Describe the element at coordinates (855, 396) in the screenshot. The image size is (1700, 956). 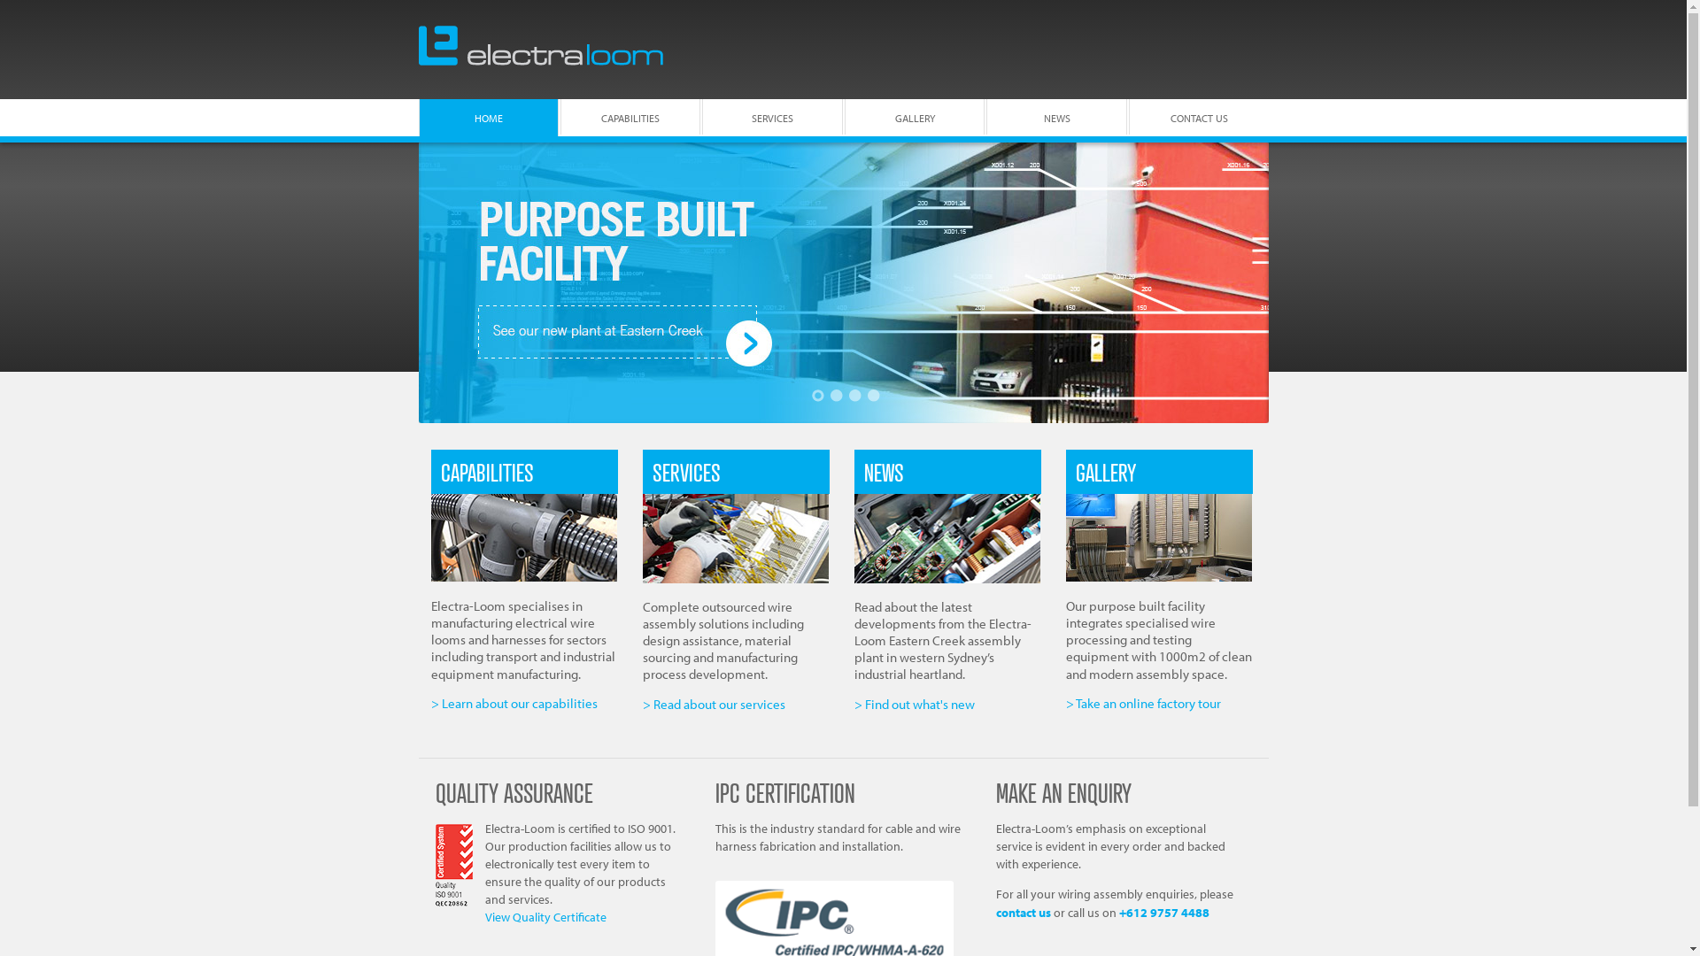
I see `3` at that location.